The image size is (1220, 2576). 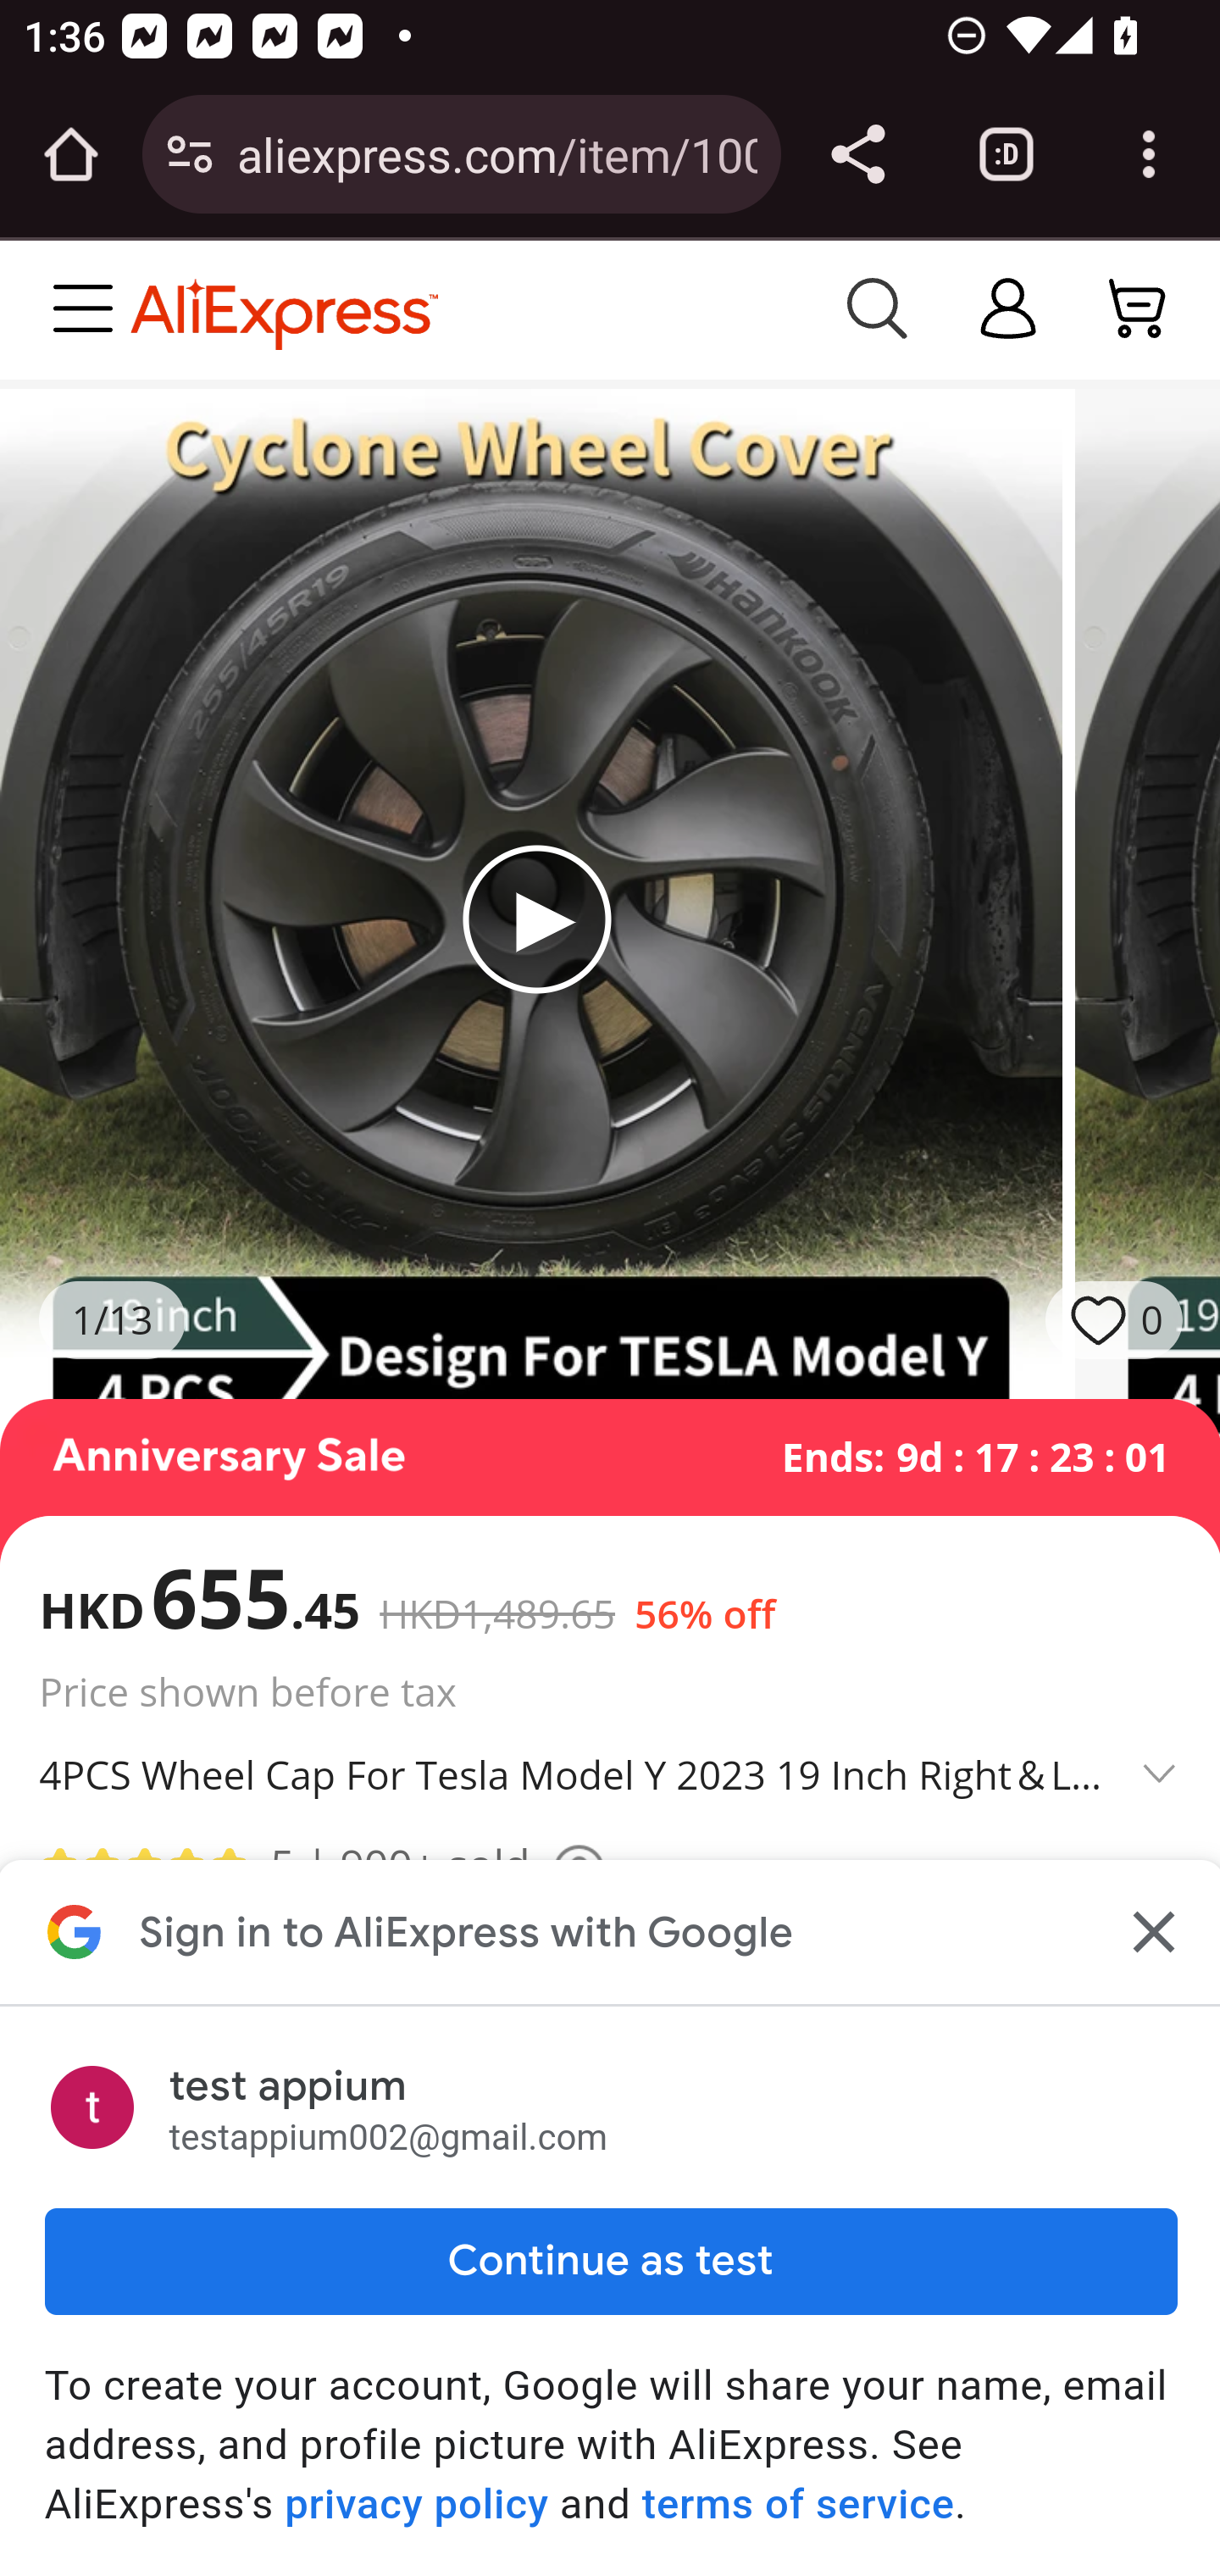 What do you see at coordinates (798, 2503) in the screenshot?
I see `terms of service` at bounding box center [798, 2503].